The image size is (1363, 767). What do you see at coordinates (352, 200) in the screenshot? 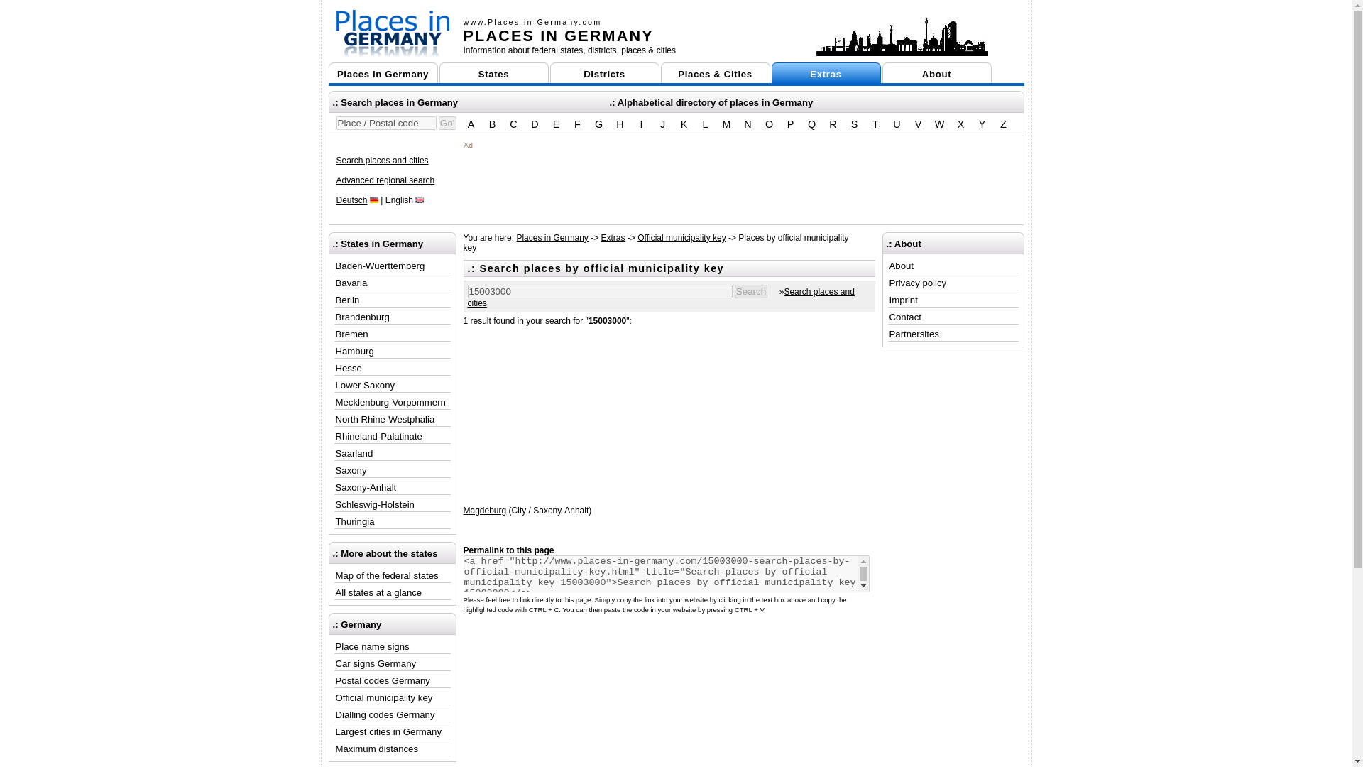
I see `Deutsch` at bounding box center [352, 200].